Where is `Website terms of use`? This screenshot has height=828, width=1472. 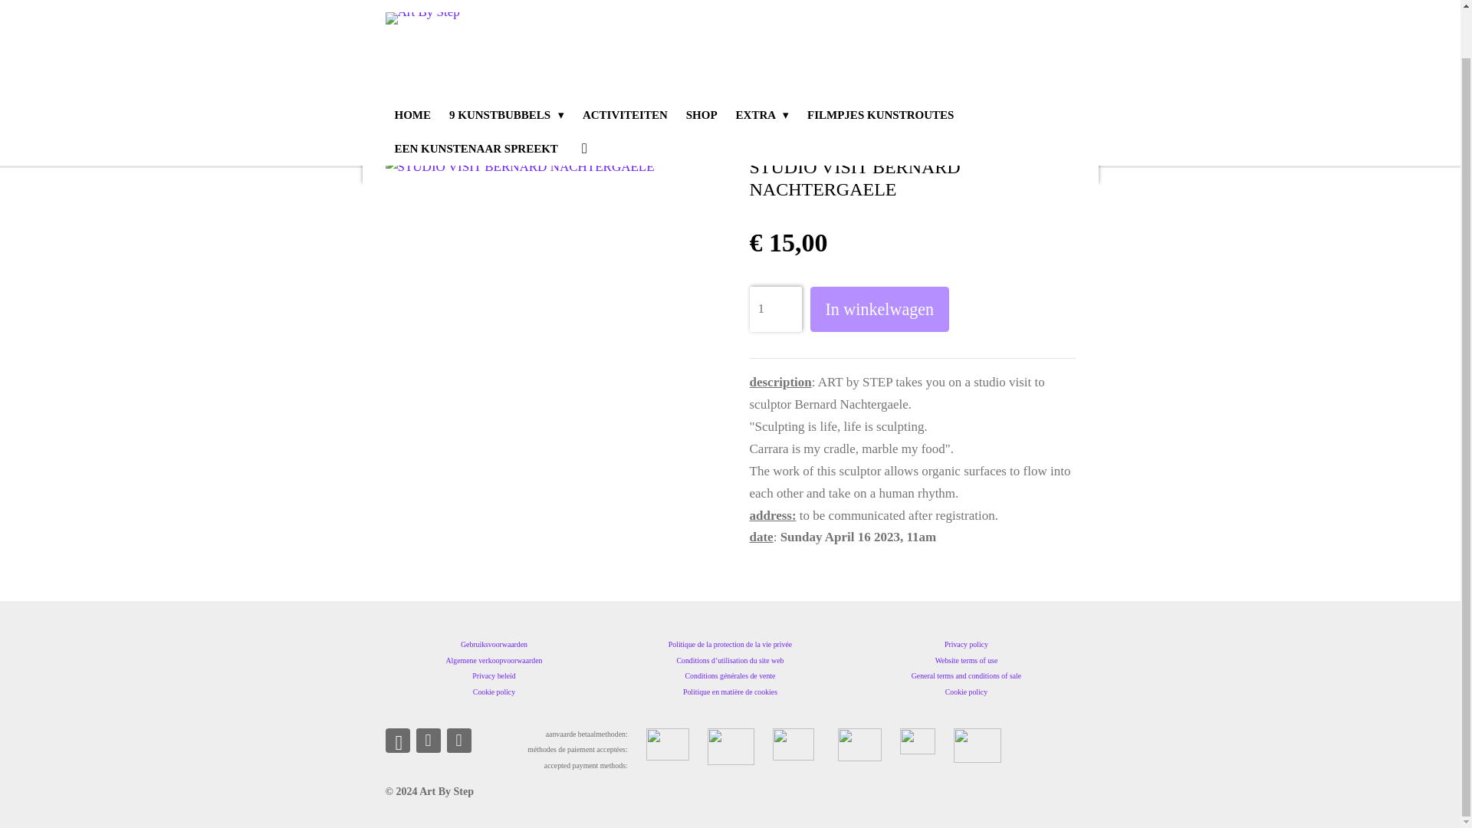 Website terms of use is located at coordinates (966, 661).